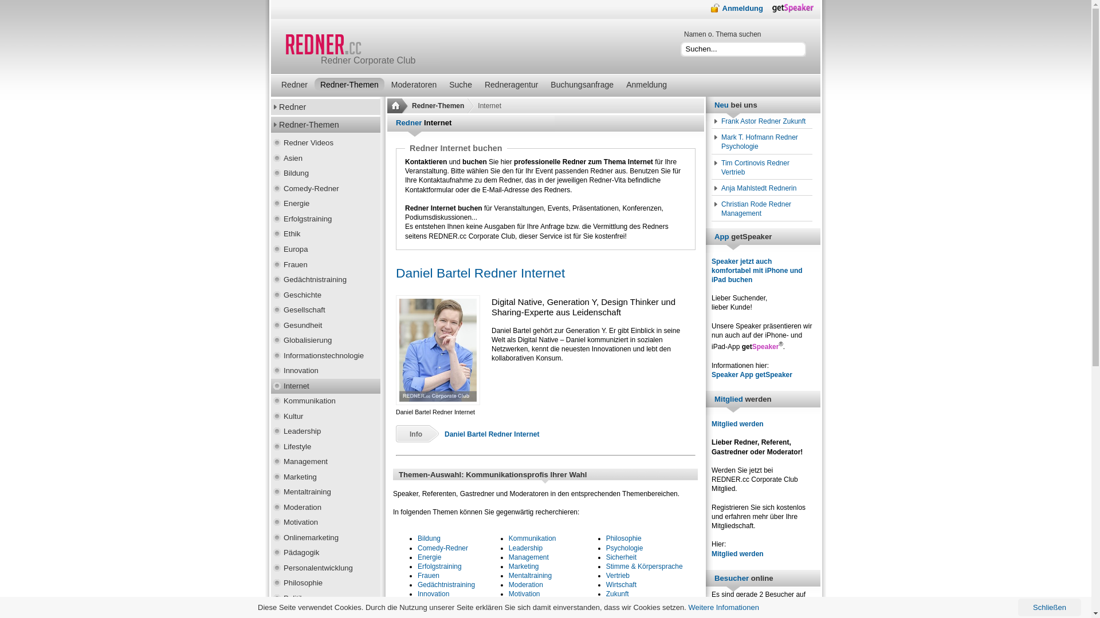 The image size is (1100, 618). I want to click on Moderation, so click(325, 508).